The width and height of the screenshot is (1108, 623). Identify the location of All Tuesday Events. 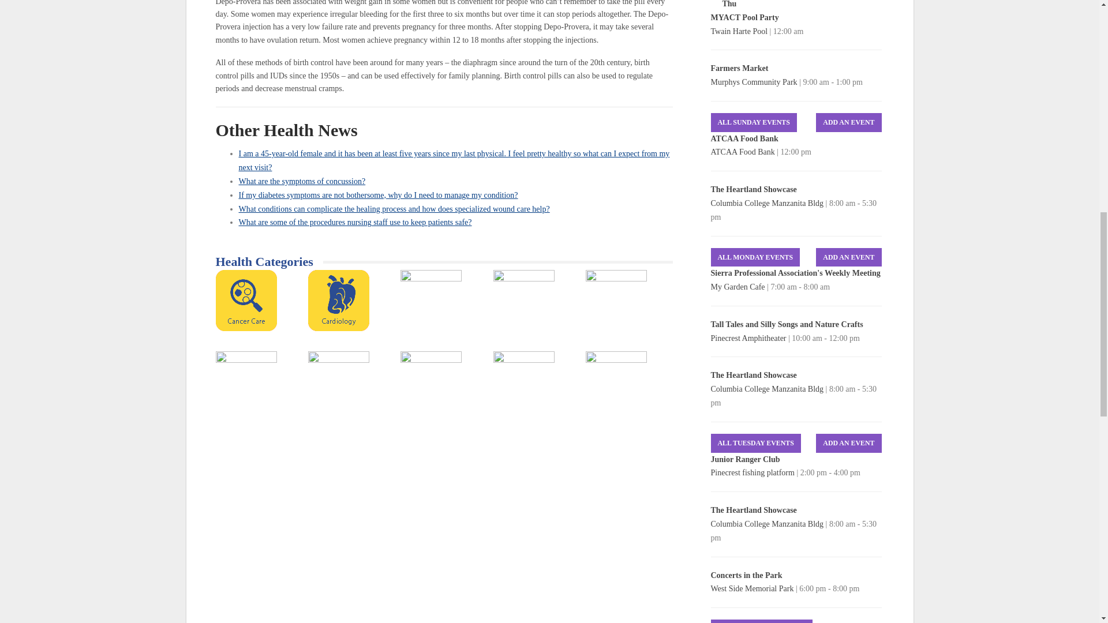
(756, 443).